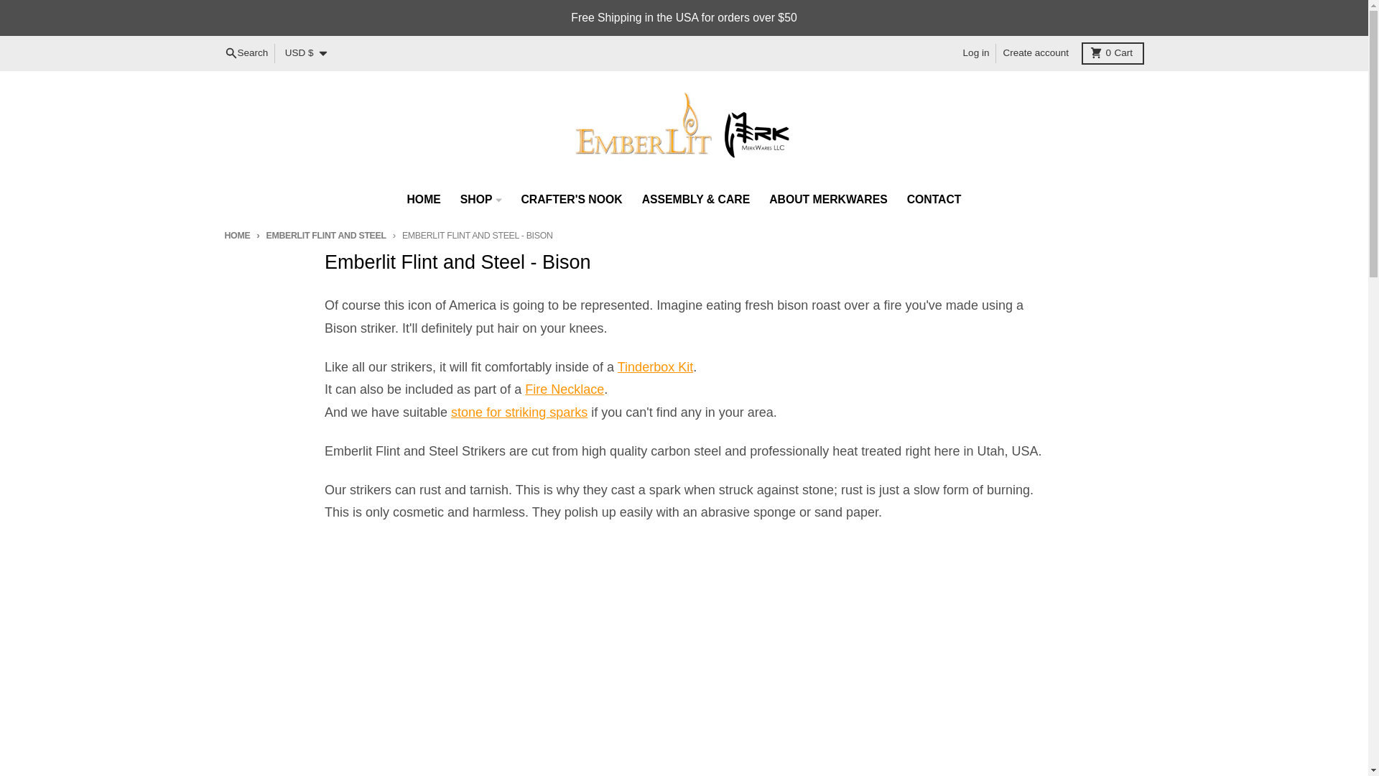 Image resolution: width=1379 pixels, height=776 pixels. I want to click on stone for striking, so click(519, 412).